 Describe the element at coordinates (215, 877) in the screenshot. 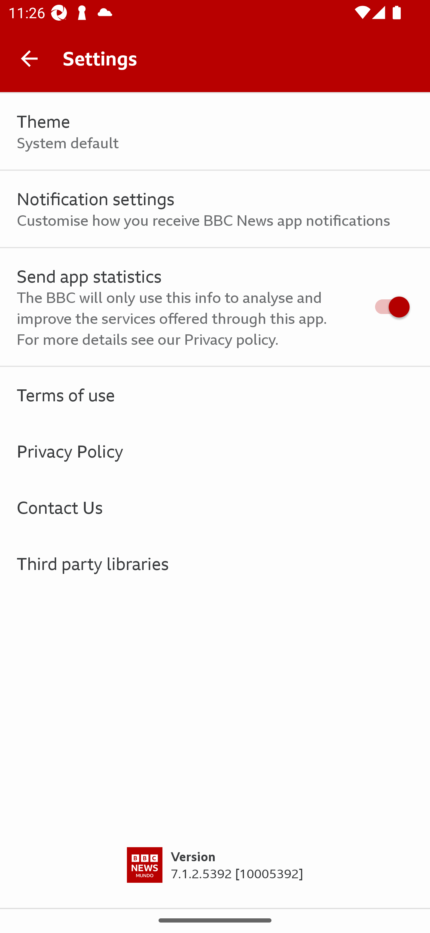

I see `Version 7.1.2.5392 [10005392]` at that location.